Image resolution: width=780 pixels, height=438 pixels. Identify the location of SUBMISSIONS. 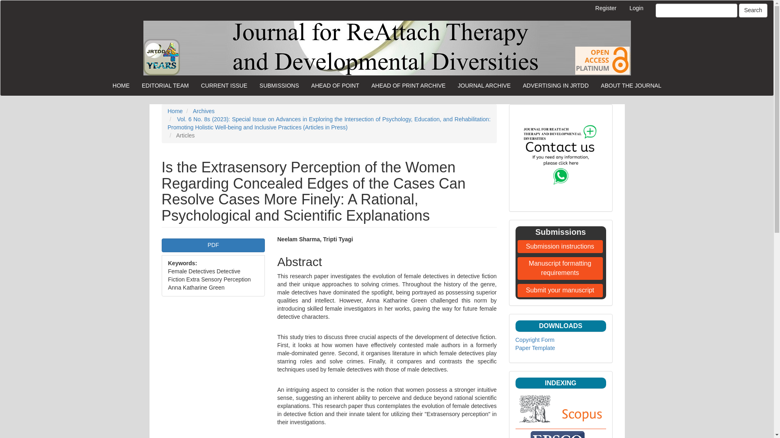
(279, 85).